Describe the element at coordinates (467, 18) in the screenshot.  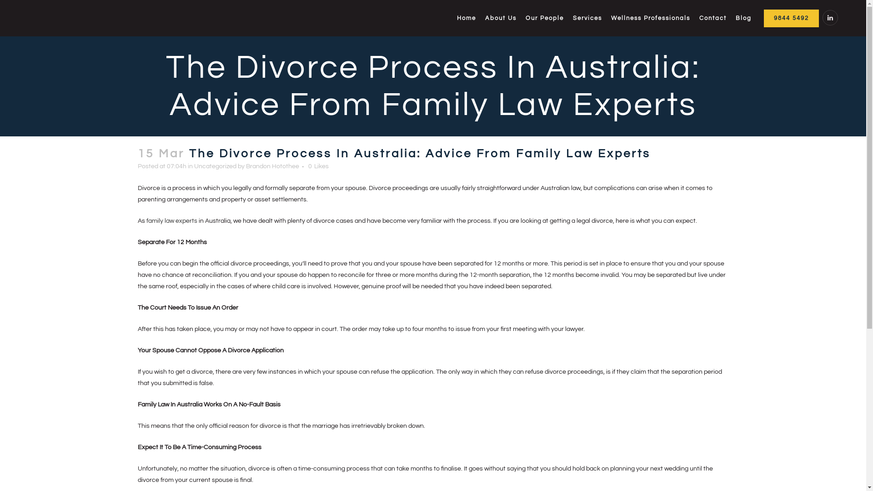
I see `Home` at that location.